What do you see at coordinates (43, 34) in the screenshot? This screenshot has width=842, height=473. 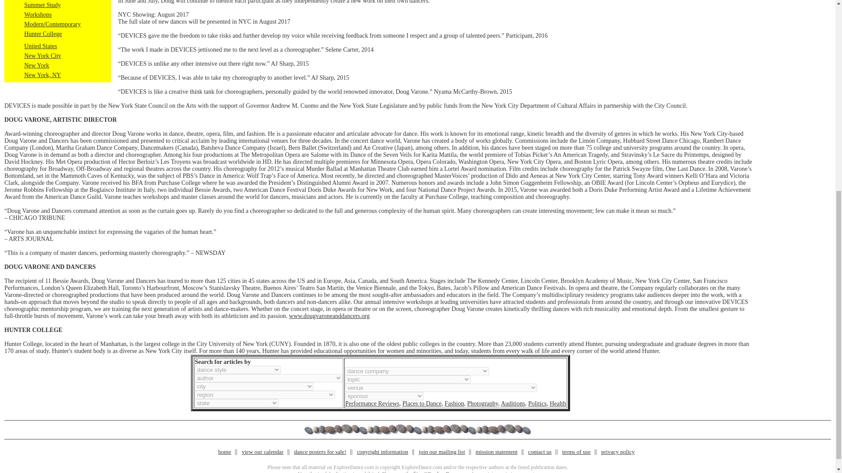 I see `Hunter College` at bounding box center [43, 34].